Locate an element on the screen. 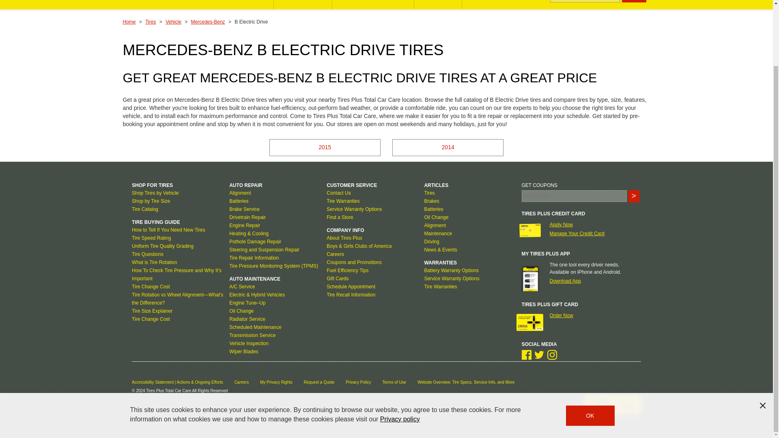 The height and width of the screenshot is (438, 779). close button is located at coordinates (763, 333).